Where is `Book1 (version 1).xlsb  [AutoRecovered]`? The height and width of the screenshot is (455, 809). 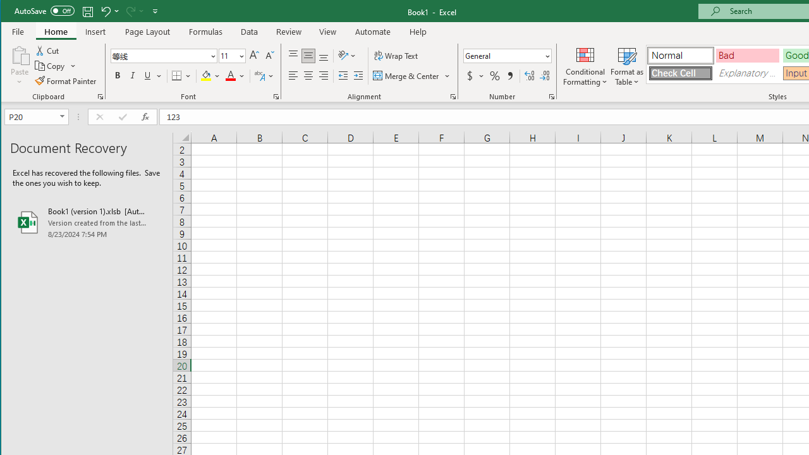
Book1 (version 1).xlsb  [AutoRecovered] is located at coordinates (87, 222).